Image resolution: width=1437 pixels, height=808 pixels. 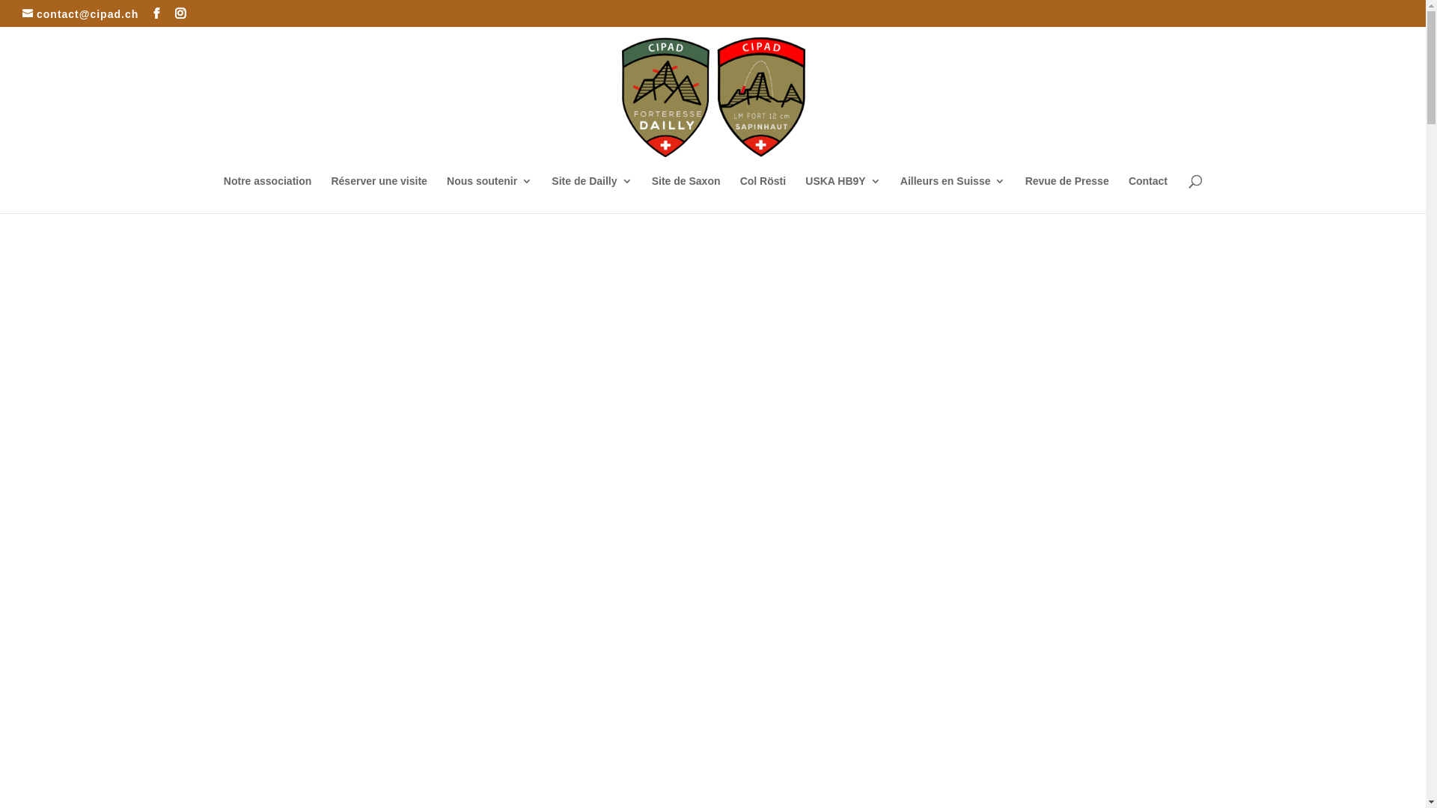 What do you see at coordinates (1067, 195) in the screenshot?
I see `Revue de Presse` at bounding box center [1067, 195].